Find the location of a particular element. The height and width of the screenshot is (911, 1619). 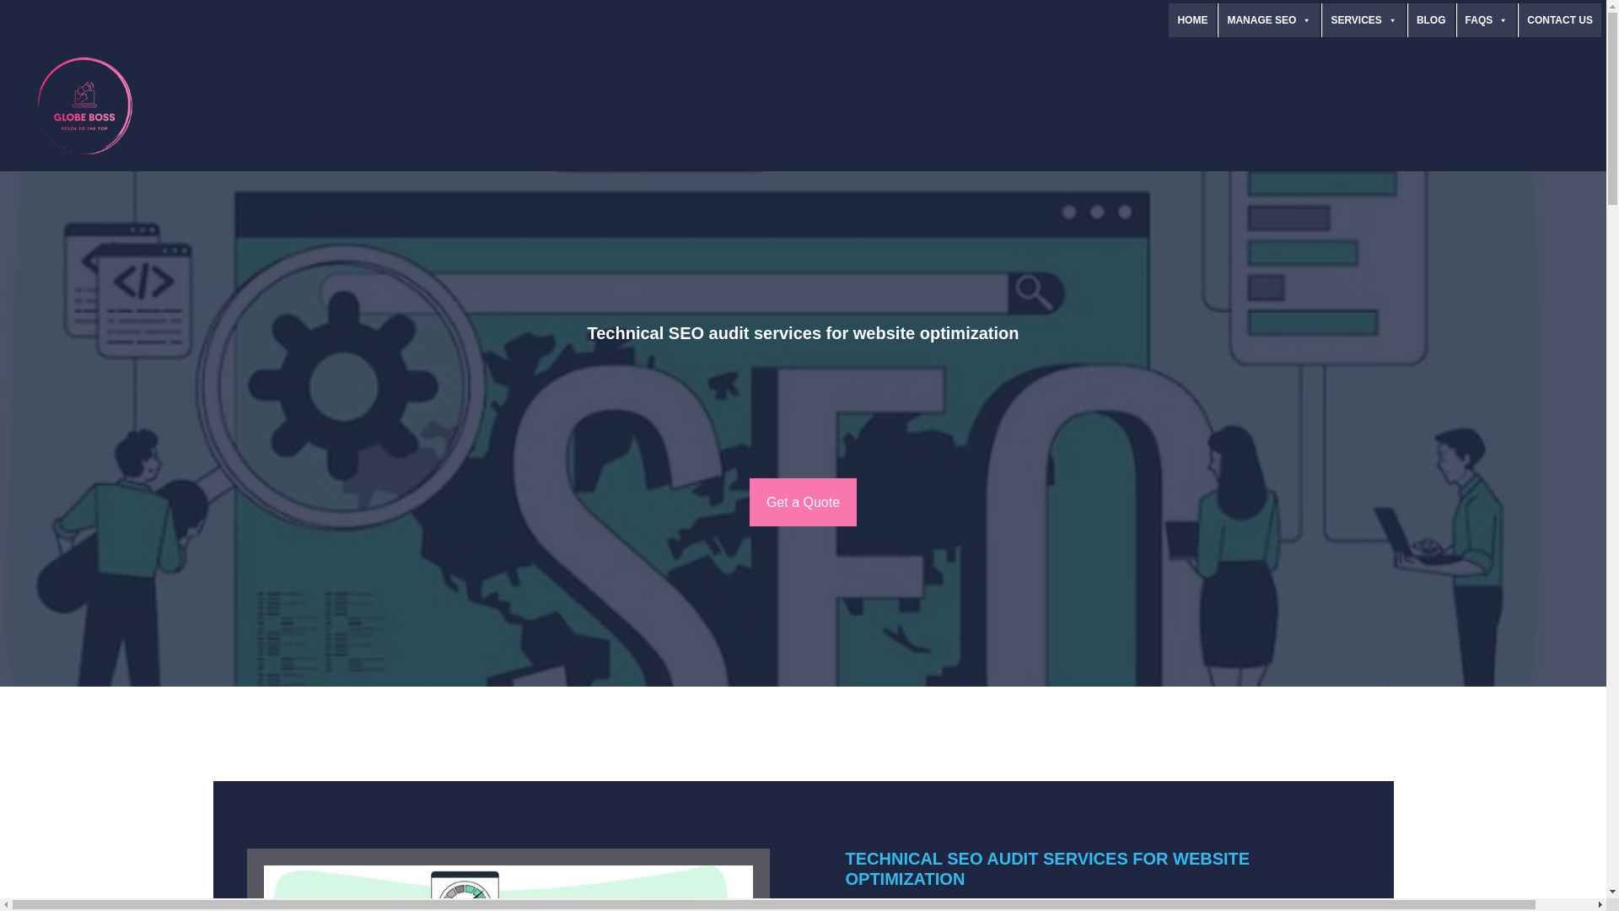

HOME is located at coordinates (1192, 20).